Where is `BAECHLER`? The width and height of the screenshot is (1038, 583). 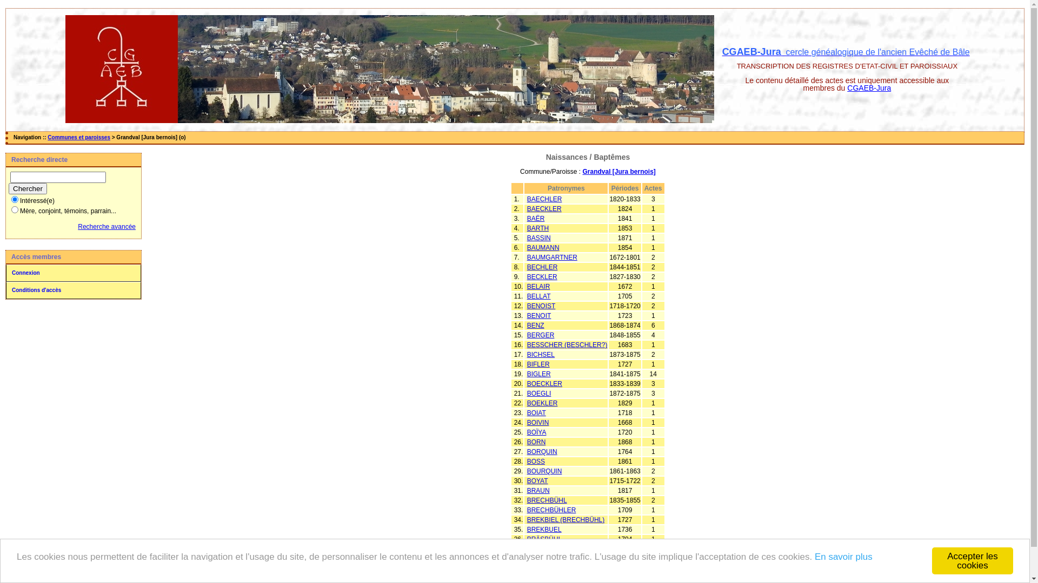 BAECHLER is located at coordinates (545, 199).